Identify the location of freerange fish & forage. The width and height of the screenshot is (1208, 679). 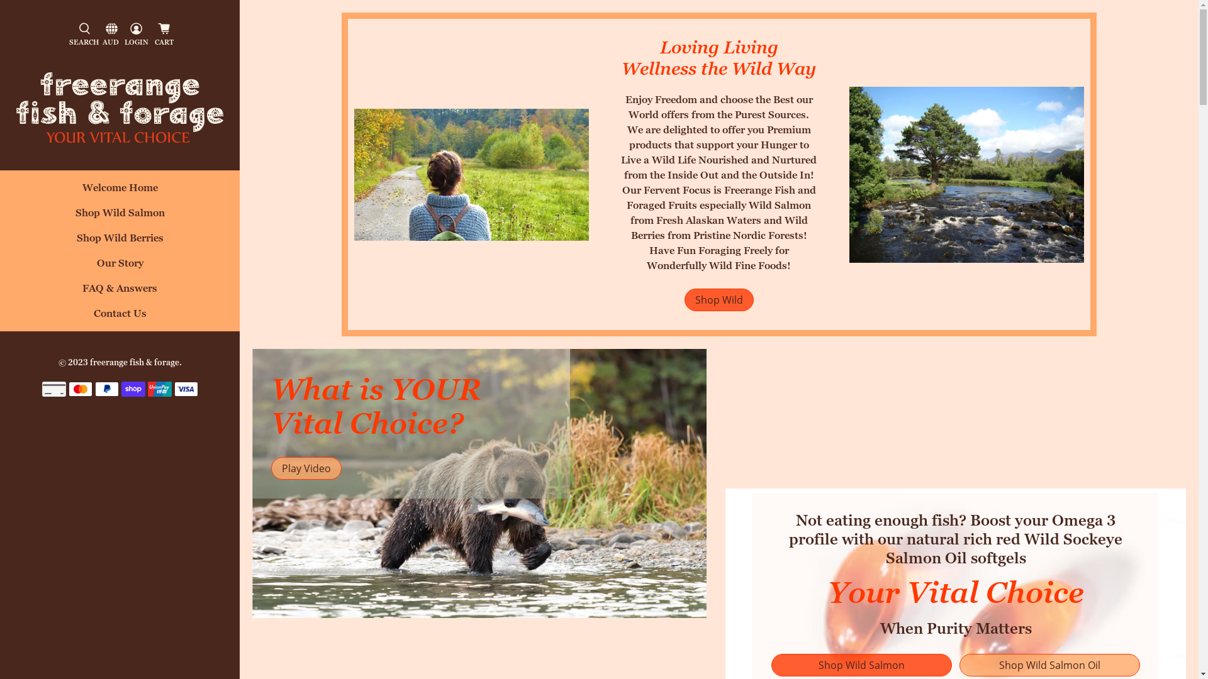
(134, 362).